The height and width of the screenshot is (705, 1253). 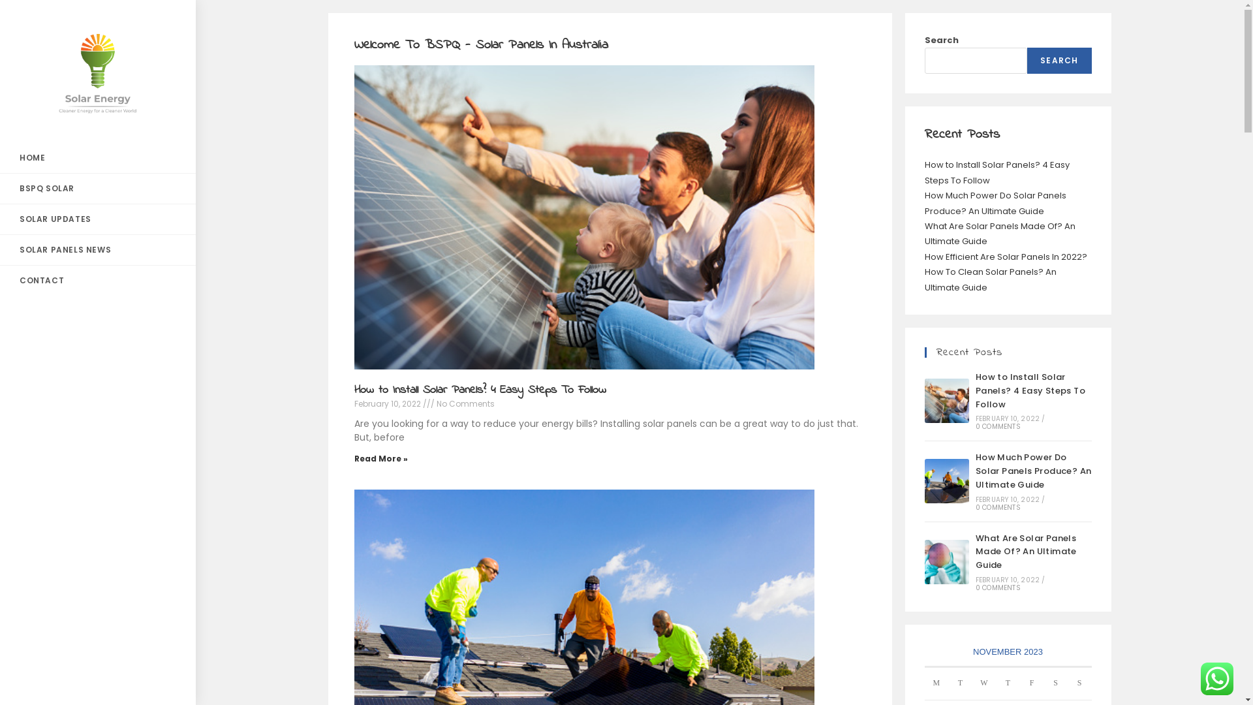 I want to click on What Are Solar Panels Made Of? An Ultimate Guide, so click(x=946, y=562).